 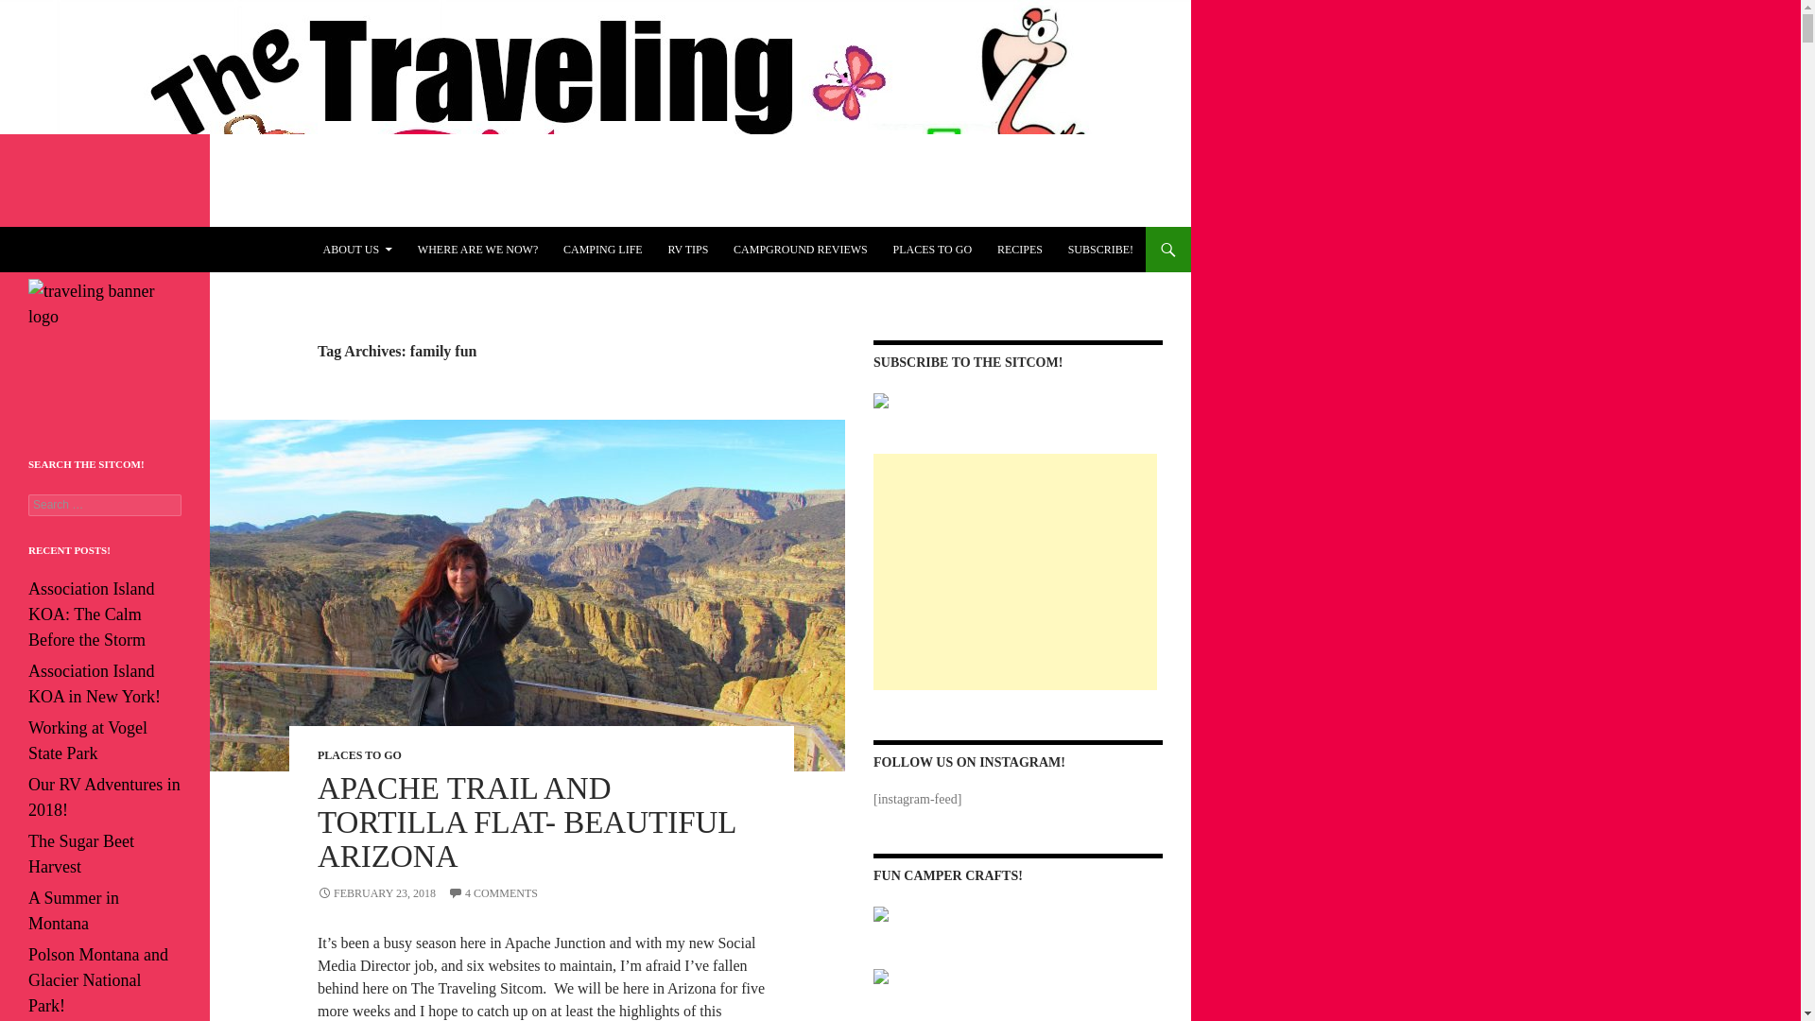 I want to click on 4 COMMENTS, so click(x=493, y=892).